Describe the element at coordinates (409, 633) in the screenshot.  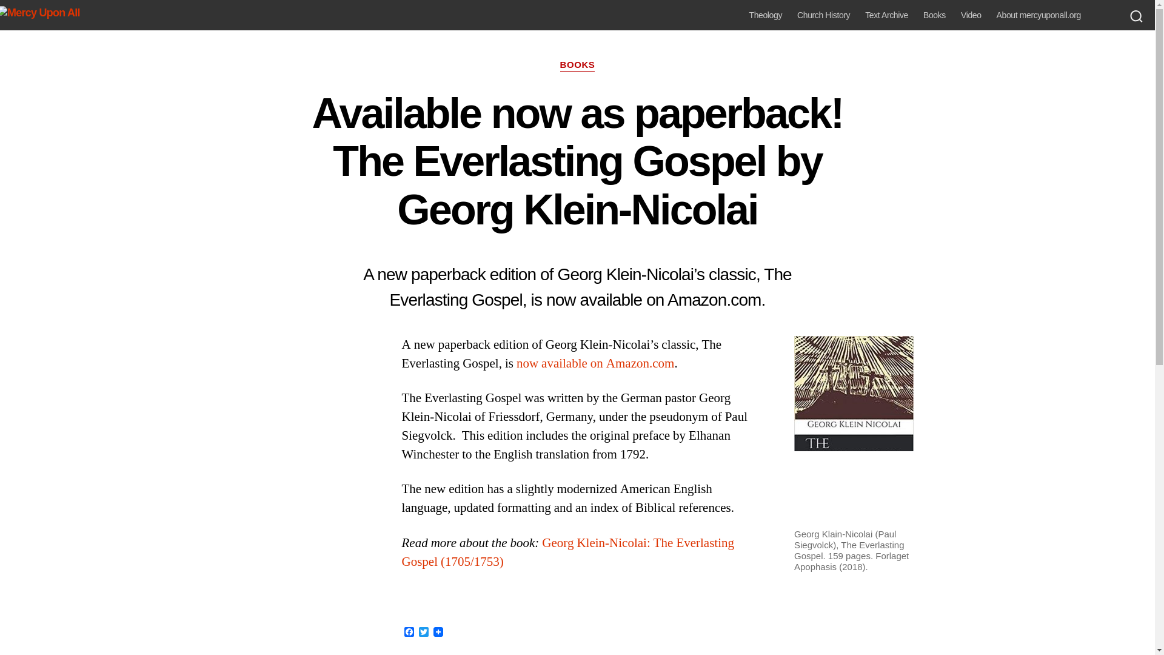
I see `Facebook` at that location.